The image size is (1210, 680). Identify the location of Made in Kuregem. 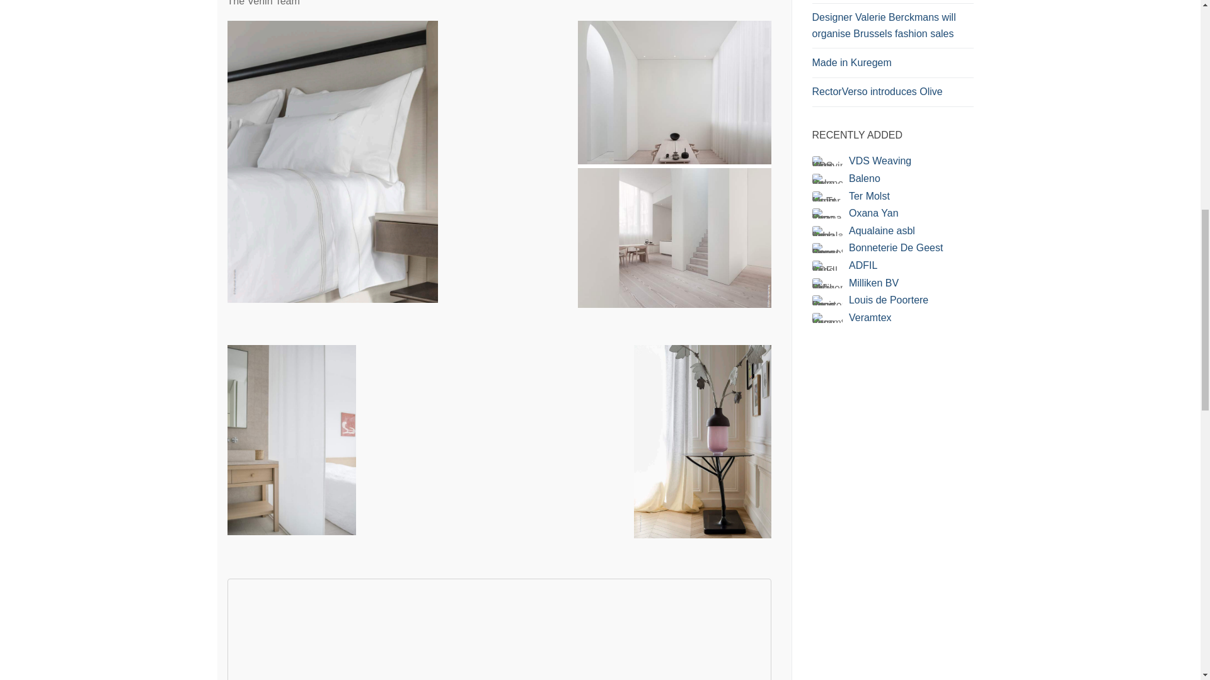
(892, 66).